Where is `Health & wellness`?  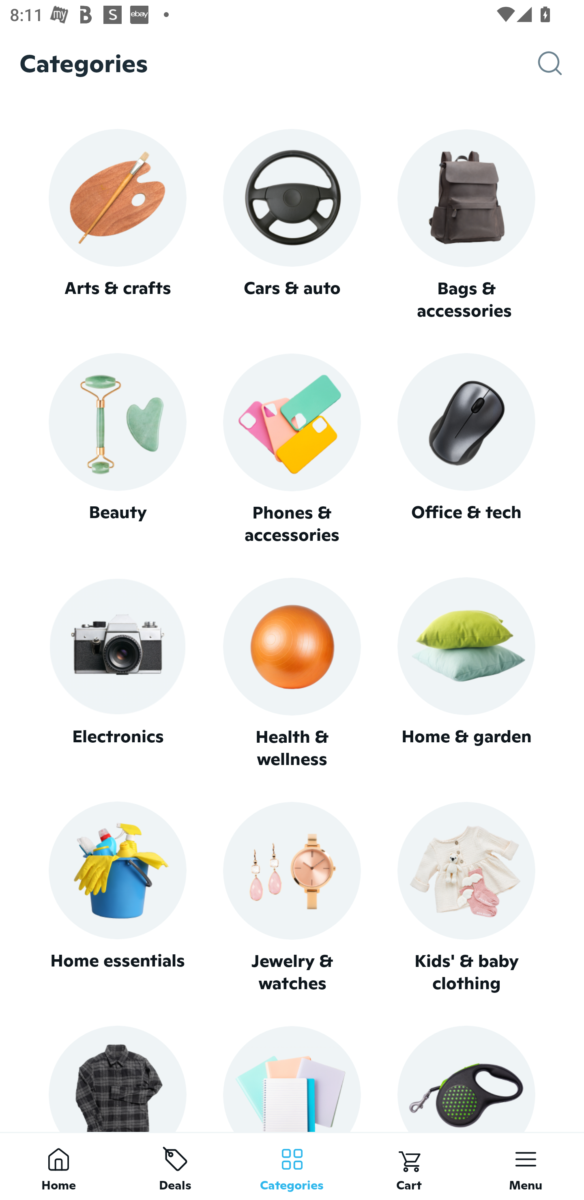 Health & wellness is located at coordinates (292, 674).